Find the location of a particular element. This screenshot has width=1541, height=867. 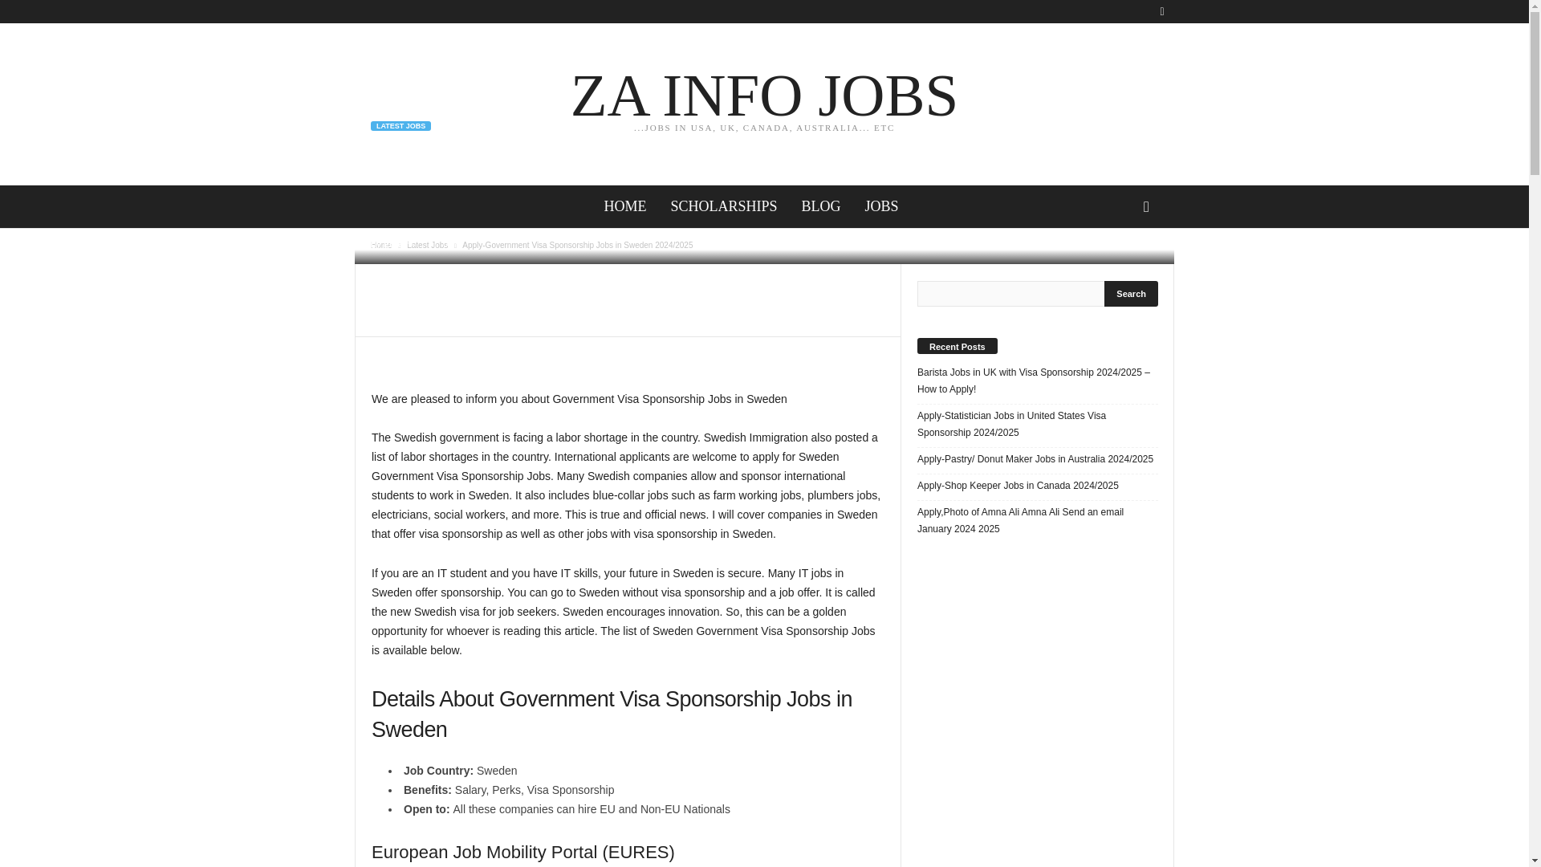

SCHOLARSHIPS is located at coordinates (764, 103).